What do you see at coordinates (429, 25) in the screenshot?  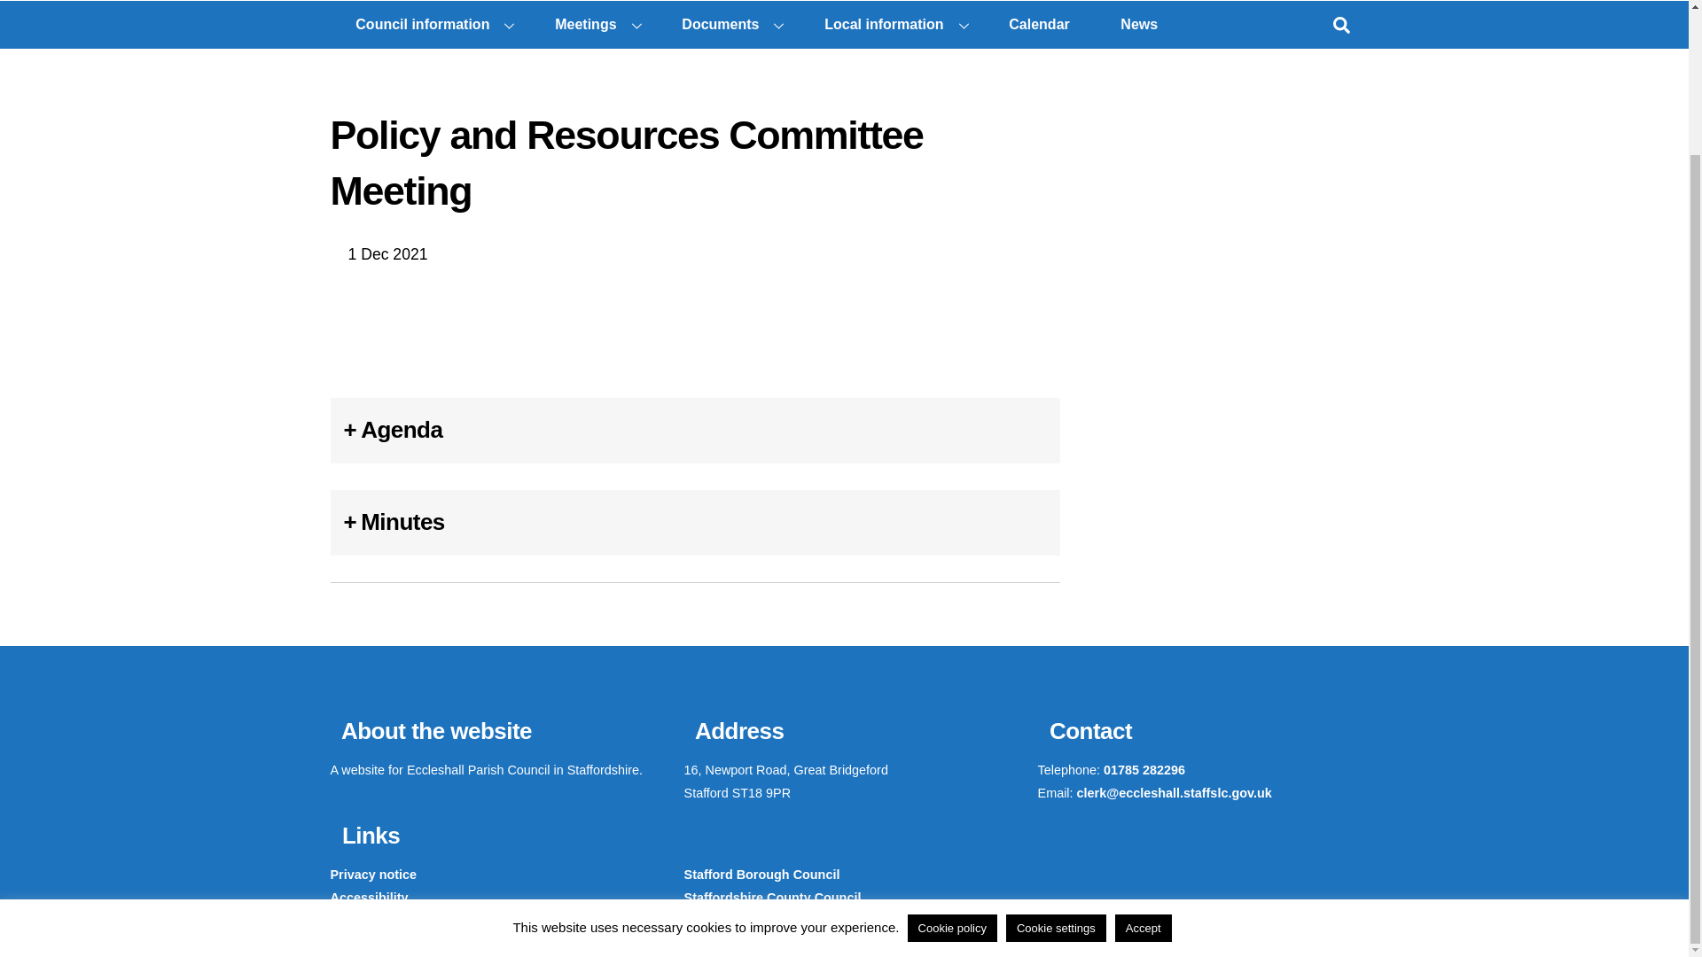 I see `Council information` at bounding box center [429, 25].